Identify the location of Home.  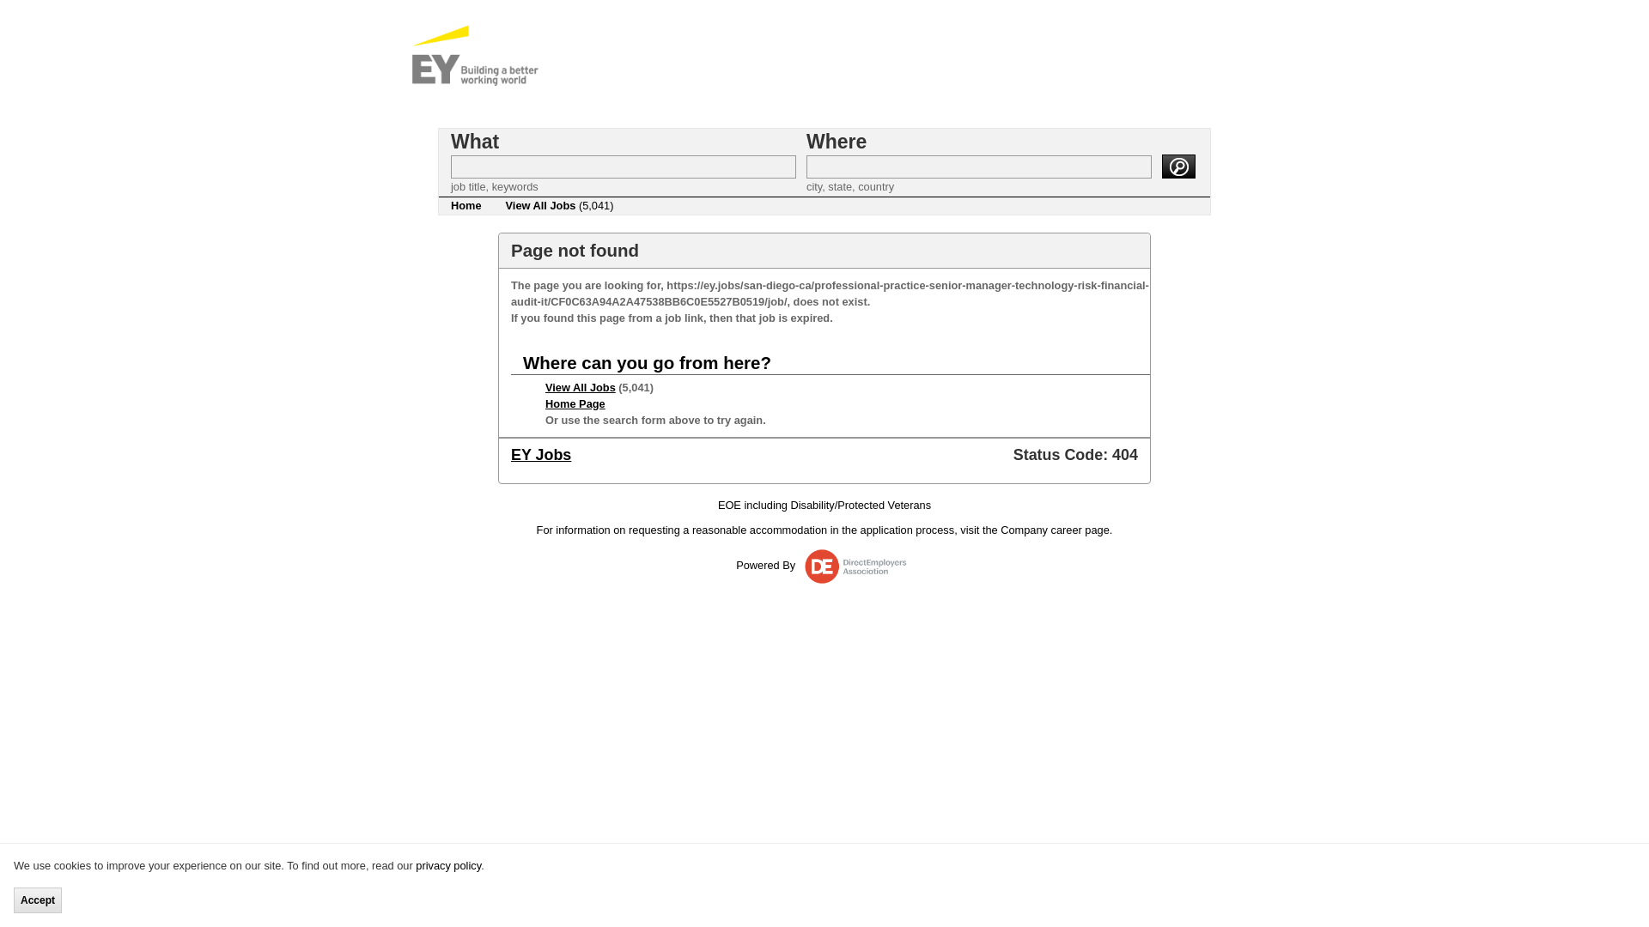
(465, 206).